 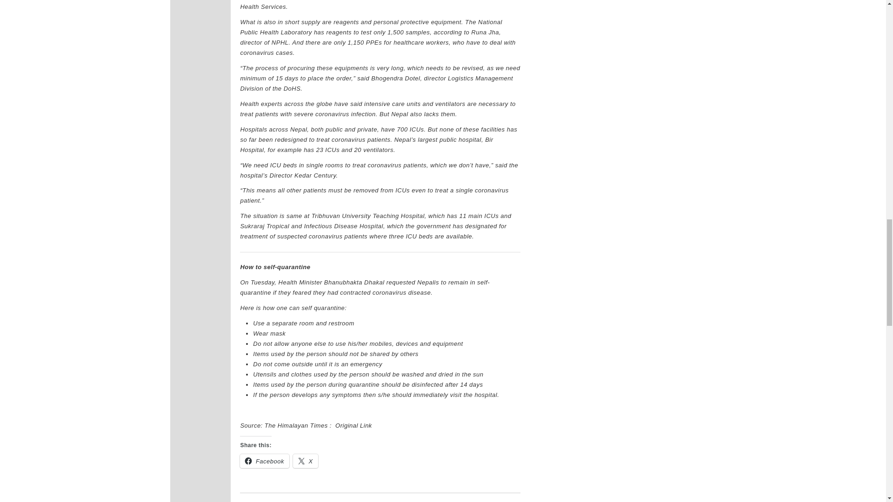 What do you see at coordinates (354, 426) in the screenshot?
I see `Original Link ` at bounding box center [354, 426].